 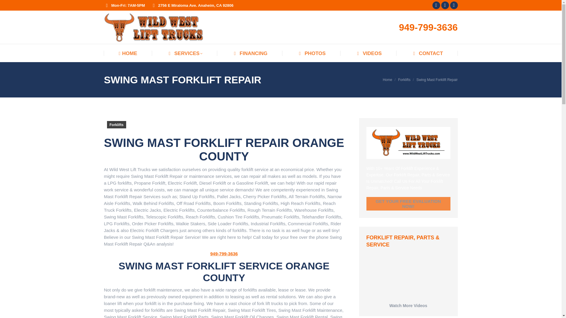 I want to click on Home, so click(x=387, y=79).